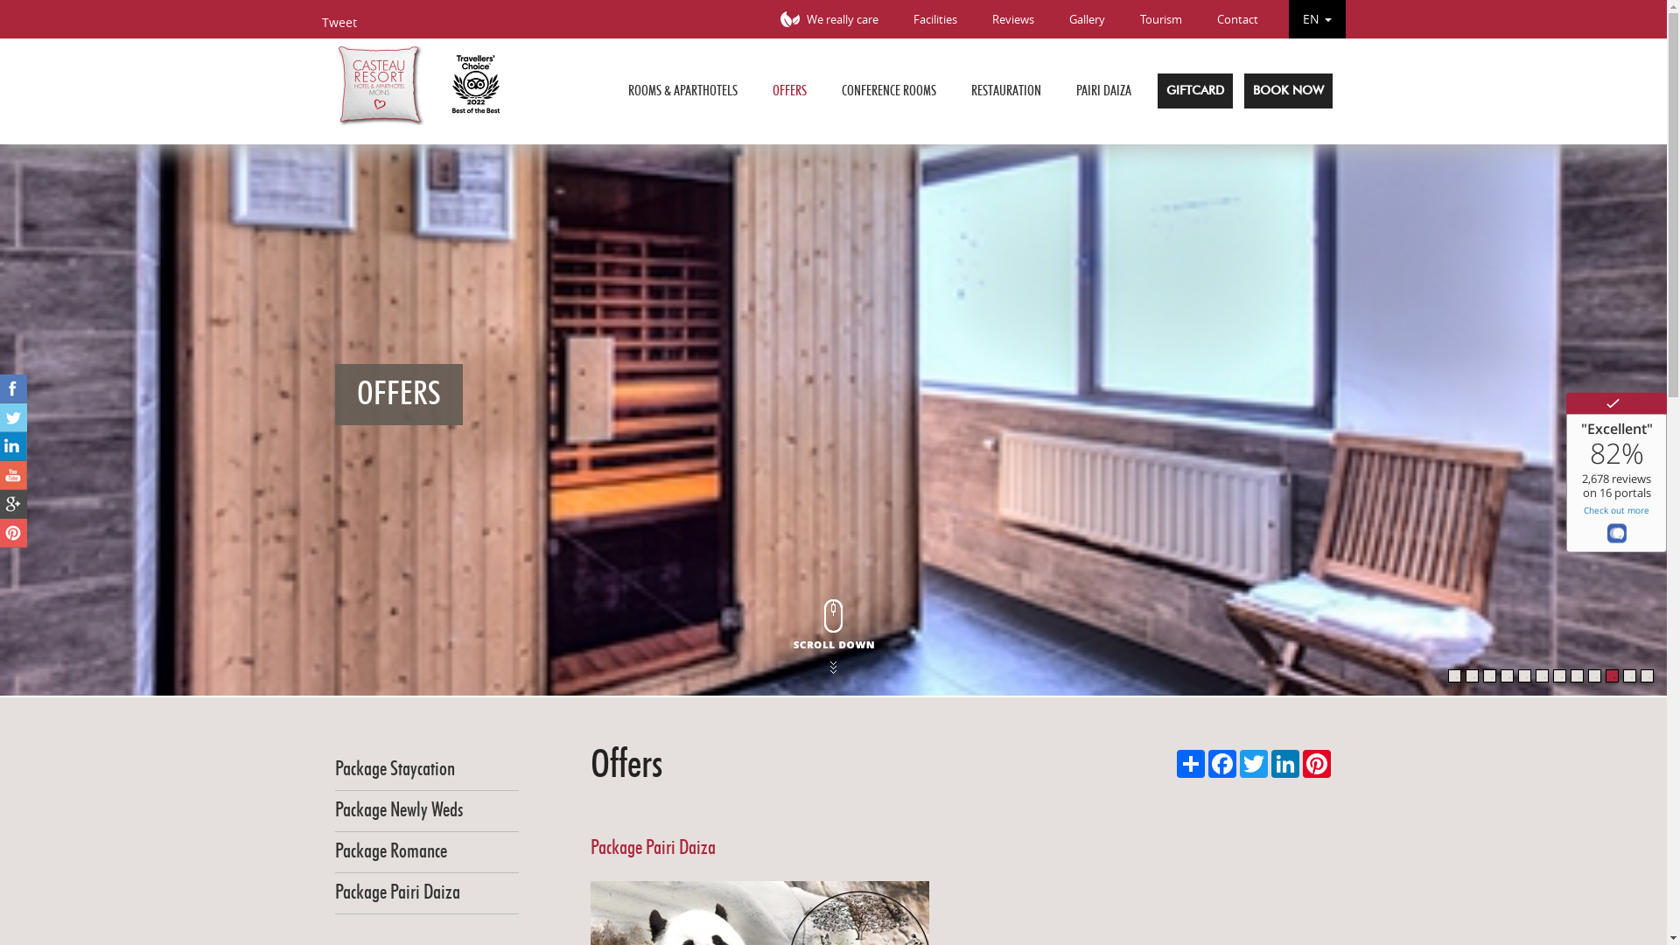  I want to click on Twitter, so click(1253, 764).